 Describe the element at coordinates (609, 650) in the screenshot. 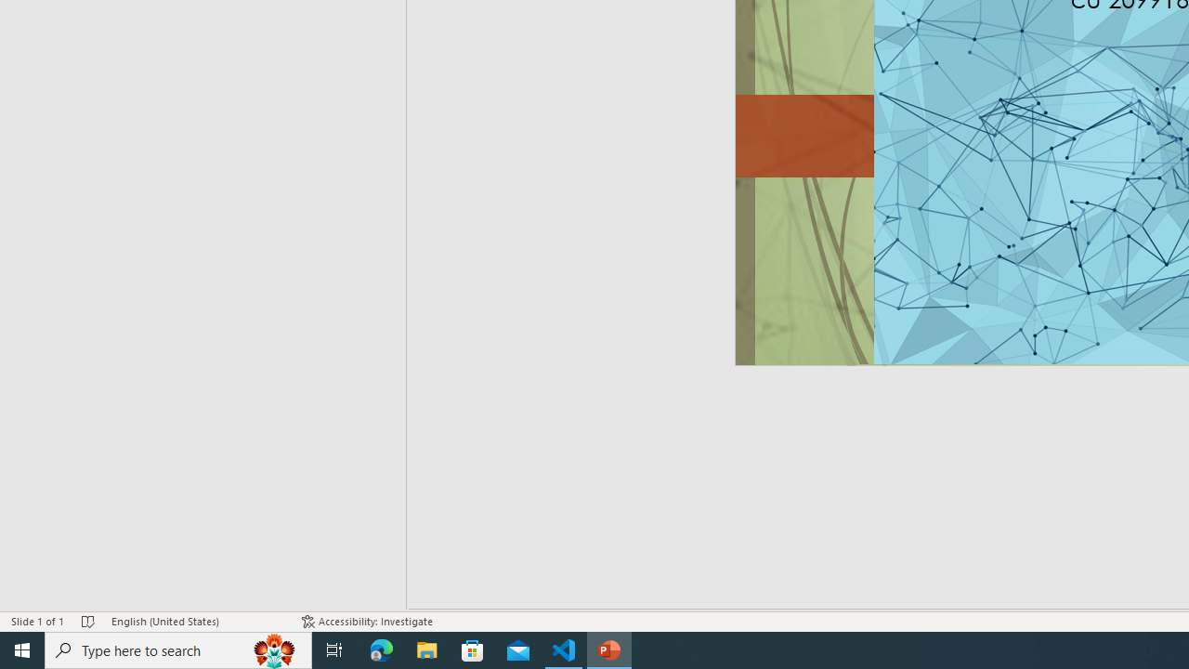

I see `PowerPoint - 1 running window` at that location.